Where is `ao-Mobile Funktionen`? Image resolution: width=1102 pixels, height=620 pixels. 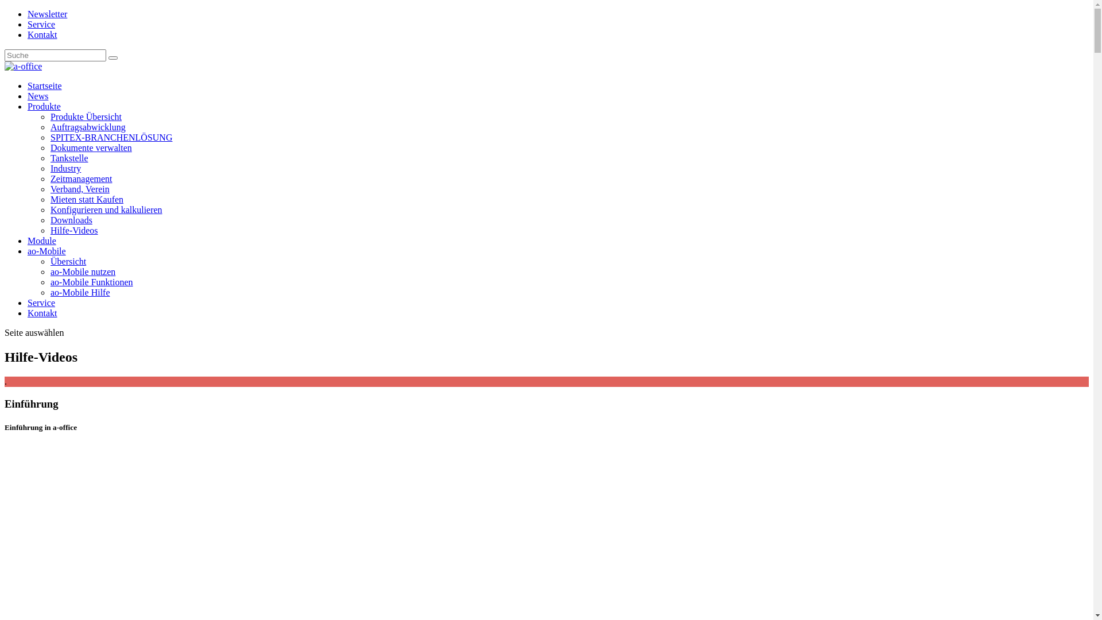 ao-Mobile Funktionen is located at coordinates (92, 282).